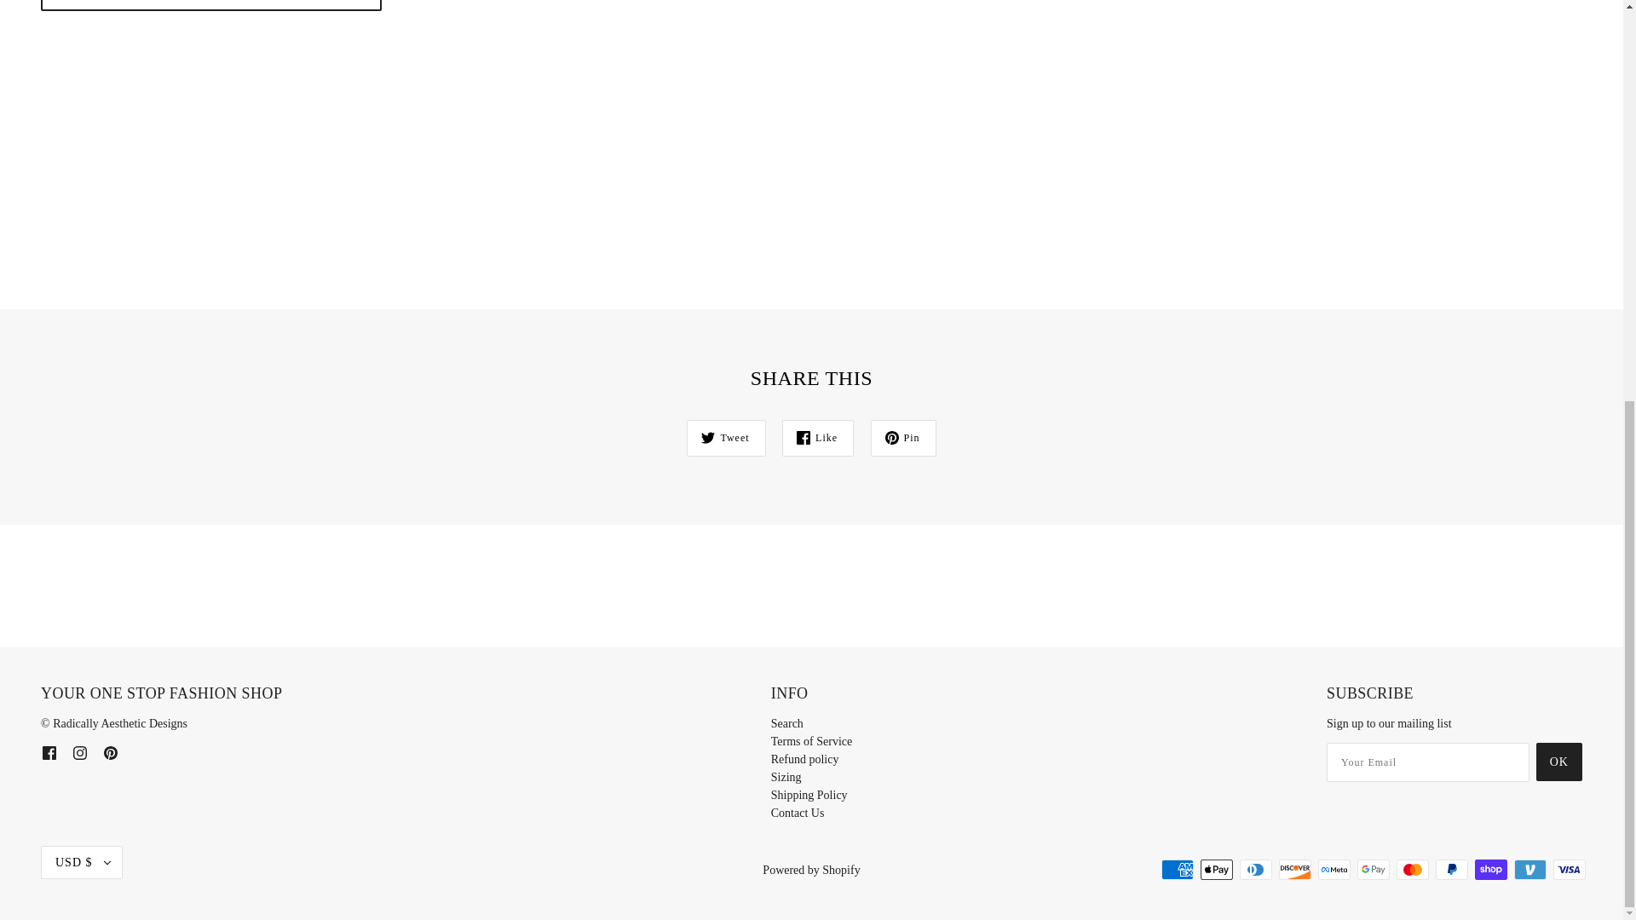  What do you see at coordinates (786, 777) in the screenshot?
I see `Sizing` at bounding box center [786, 777].